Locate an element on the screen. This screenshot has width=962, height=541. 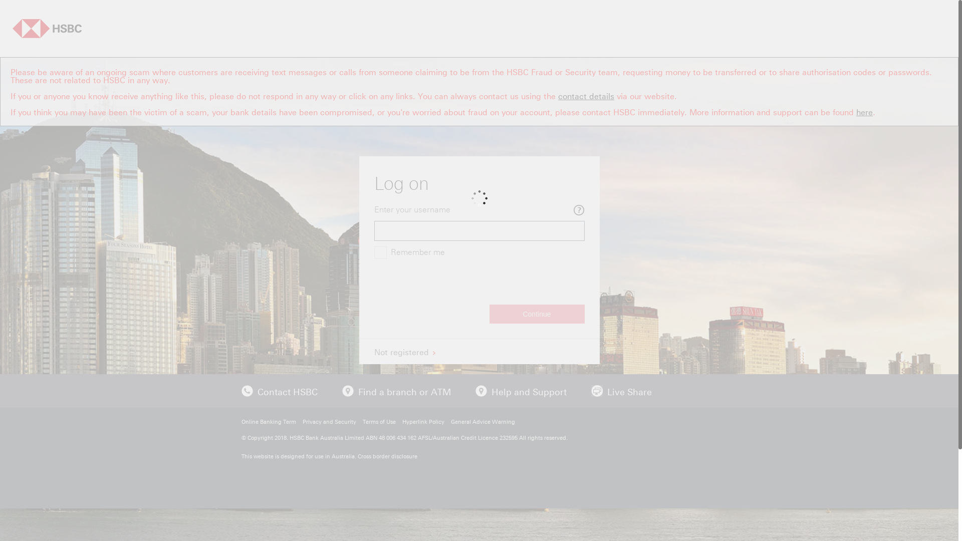
here is located at coordinates (865, 112).